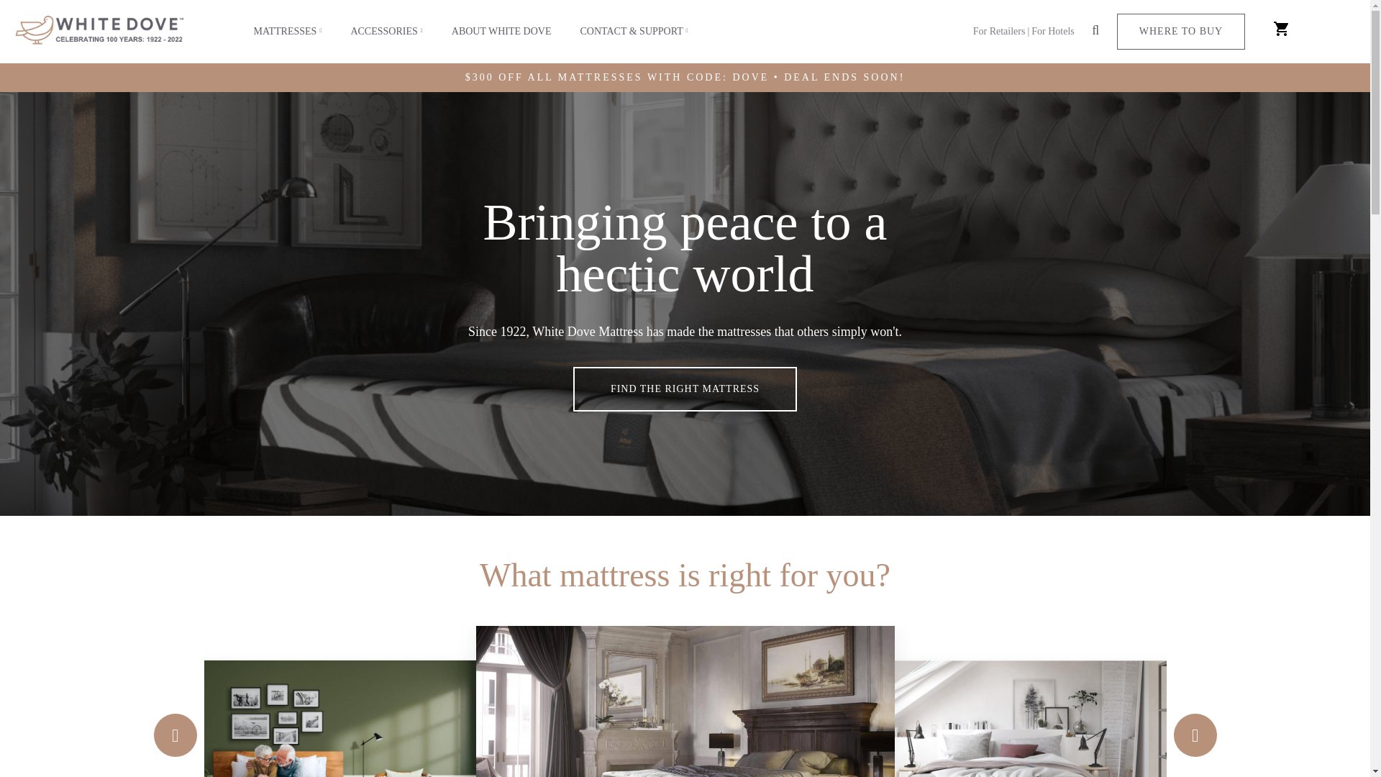 The height and width of the screenshot is (777, 1381). What do you see at coordinates (502, 32) in the screenshot?
I see `ABOUT WHITE DOVE` at bounding box center [502, 32].